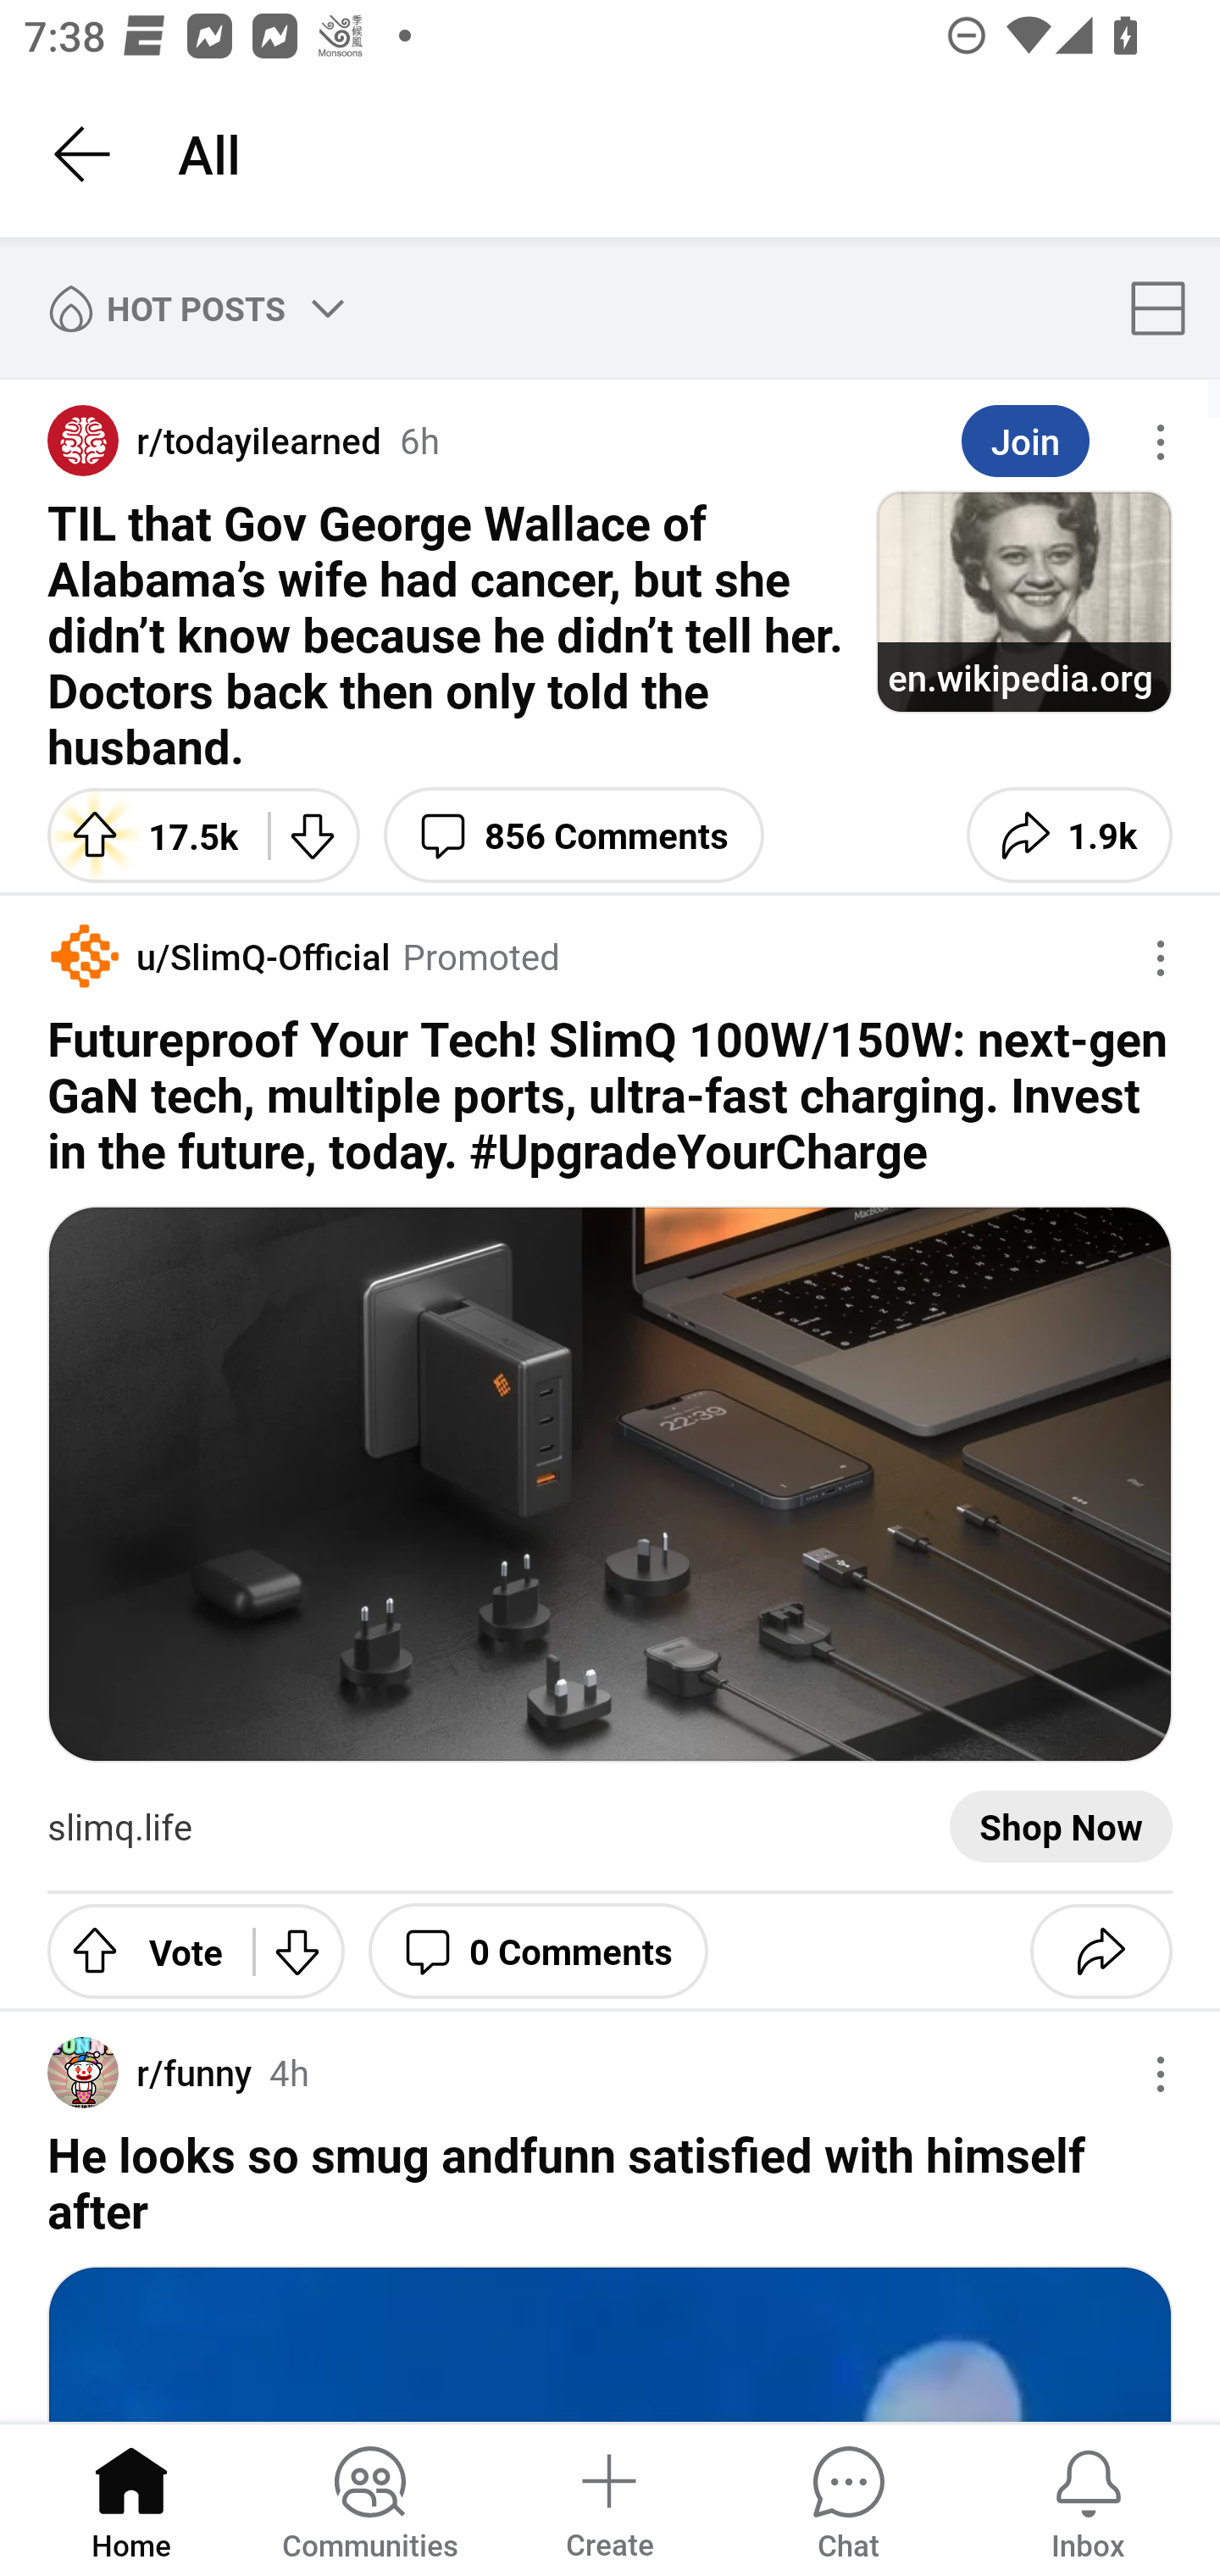 The width and height of the screenshot is (1220, 2576). What do you see at coordinates (190, 307) in the screenshot?
I see `HOT POSTS Sort by Hot posts` at bounding box center [190, 307].